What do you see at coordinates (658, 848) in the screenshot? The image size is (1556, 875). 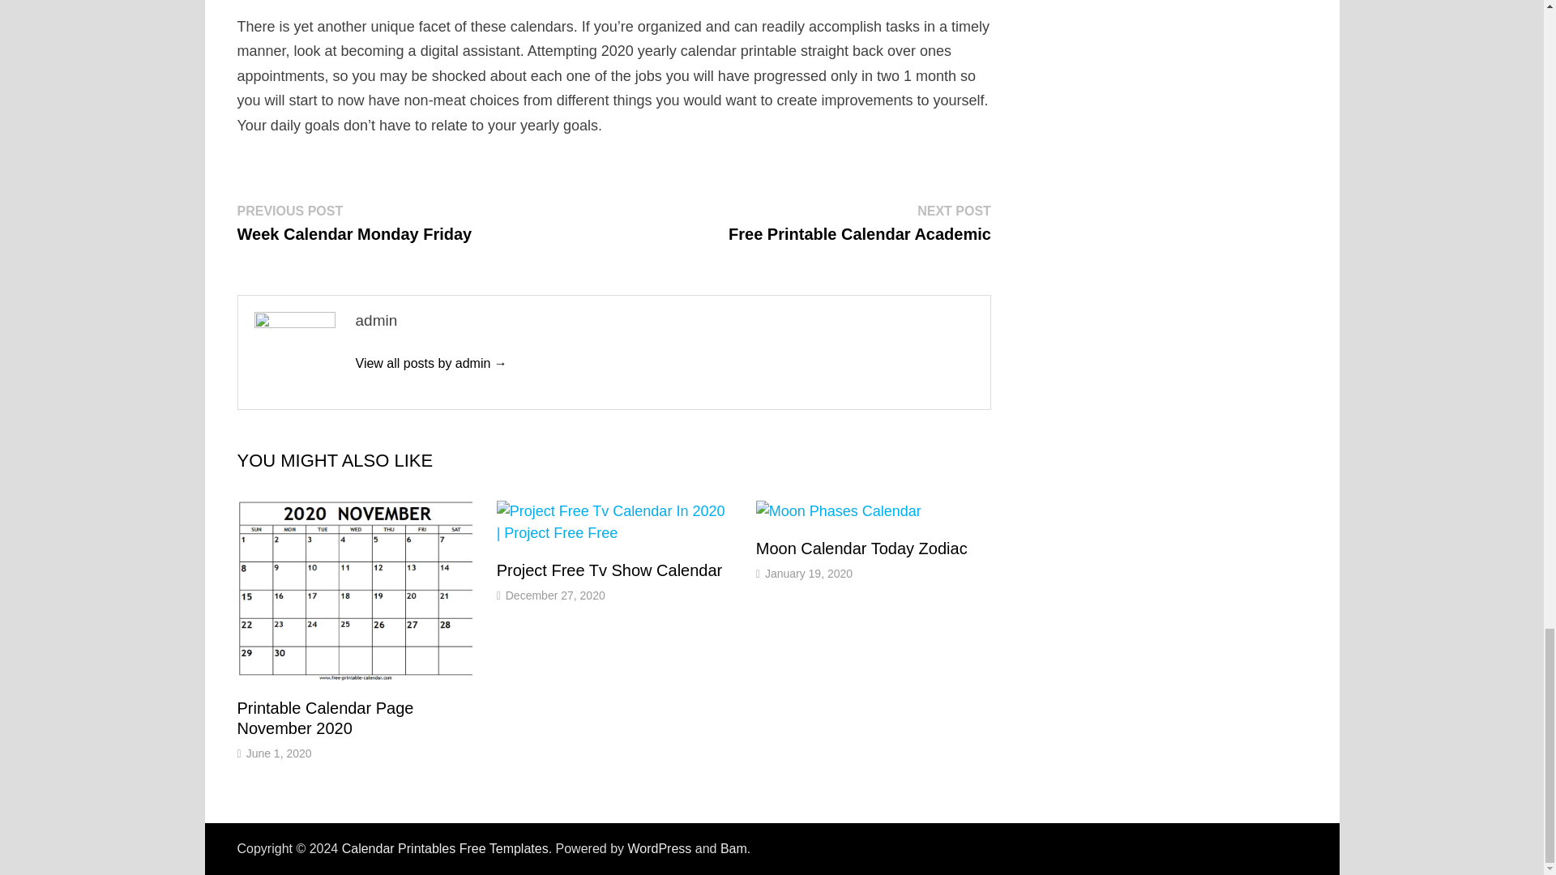 I see `June 1, 2020` at bounding box center [658, 848].